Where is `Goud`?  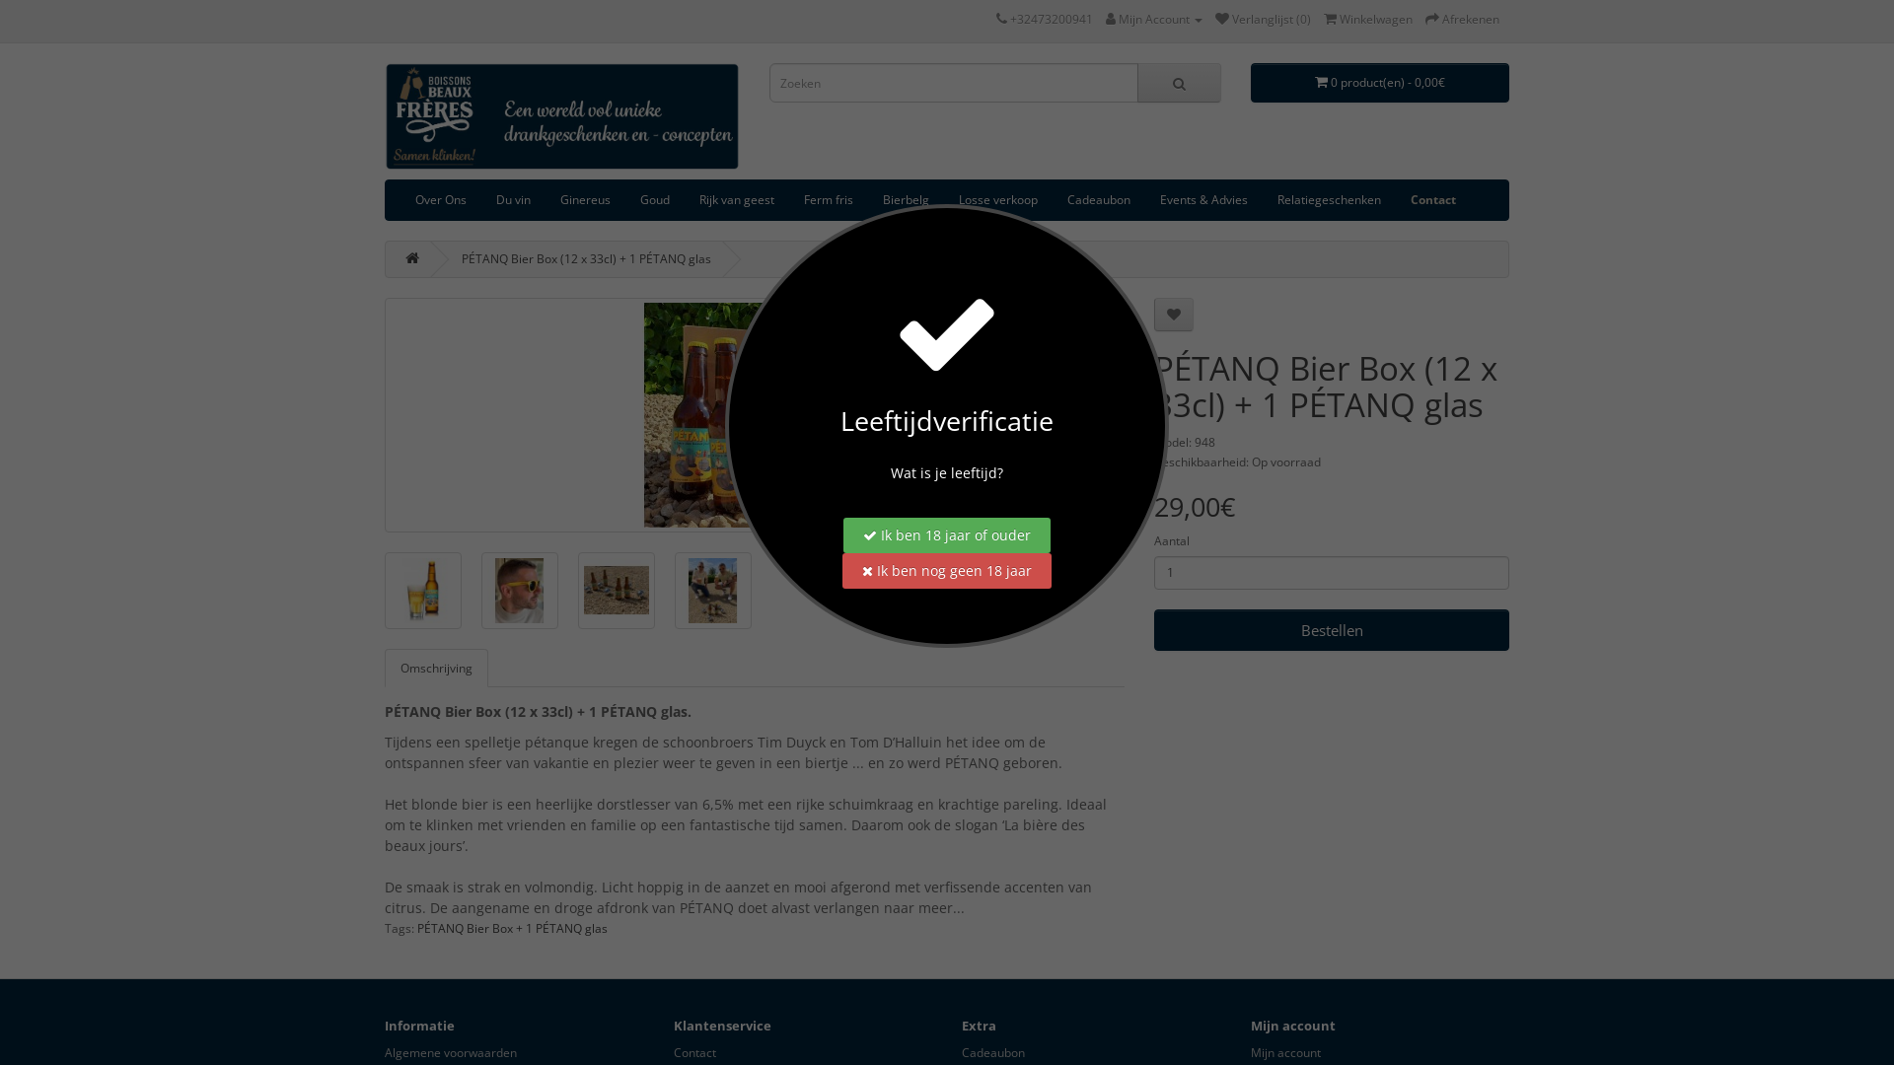 Goud is located at coordinates (655, 200).